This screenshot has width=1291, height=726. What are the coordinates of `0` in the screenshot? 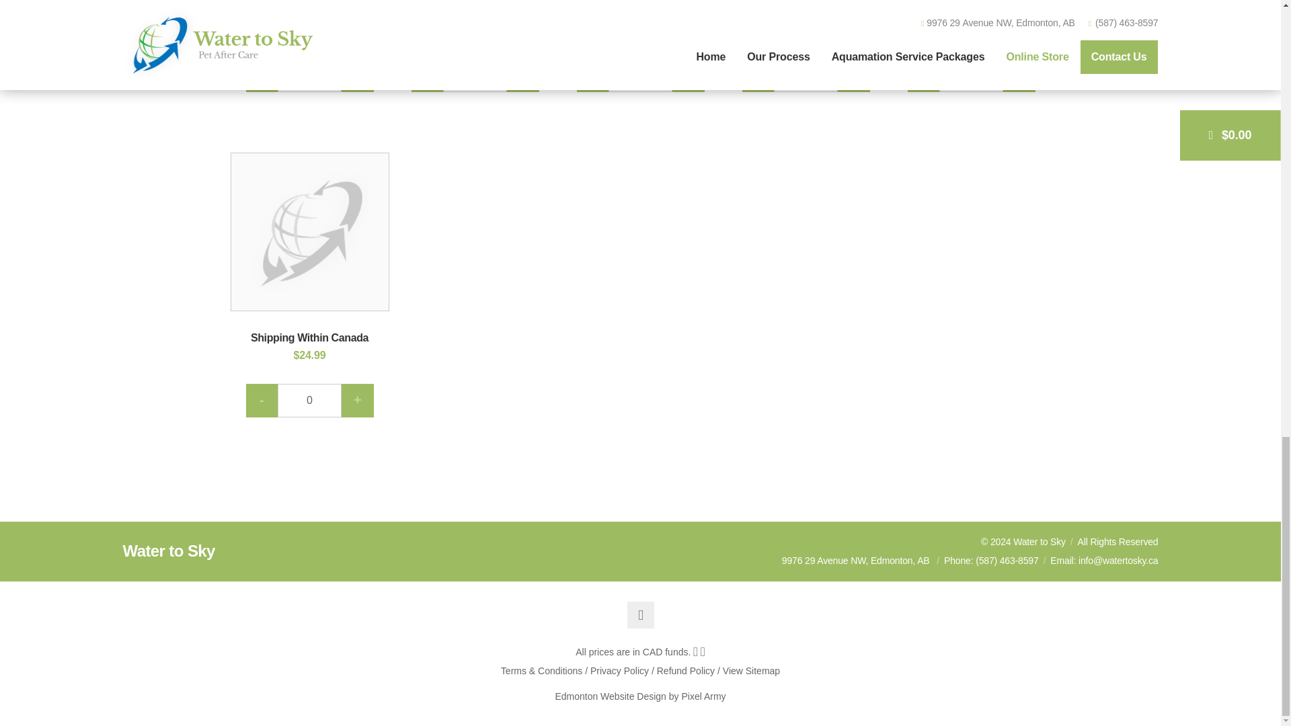 It's located at (475, 75).